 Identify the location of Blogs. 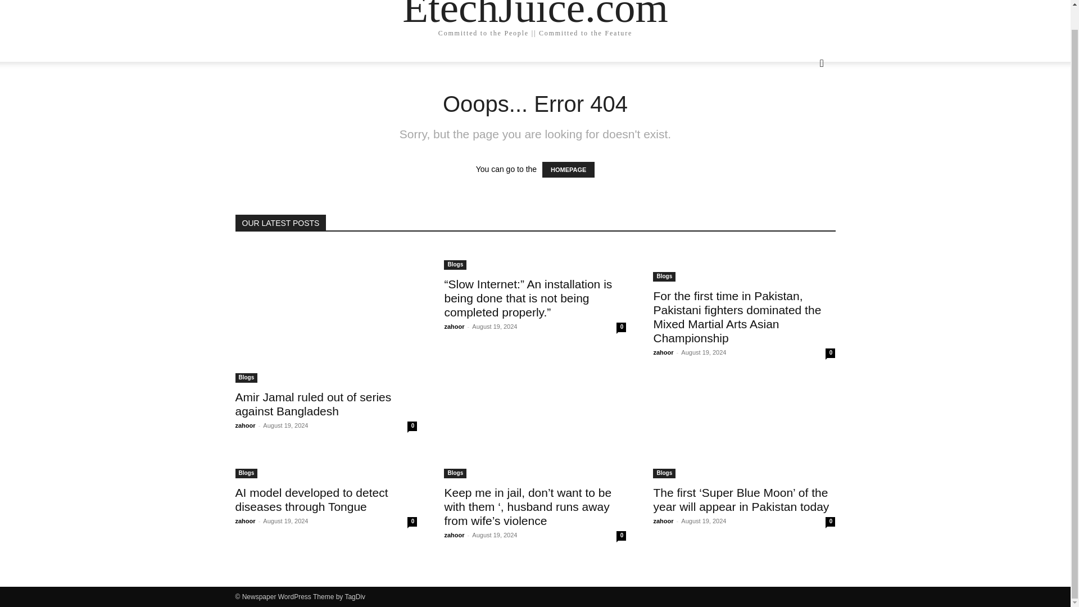
(246, 473).